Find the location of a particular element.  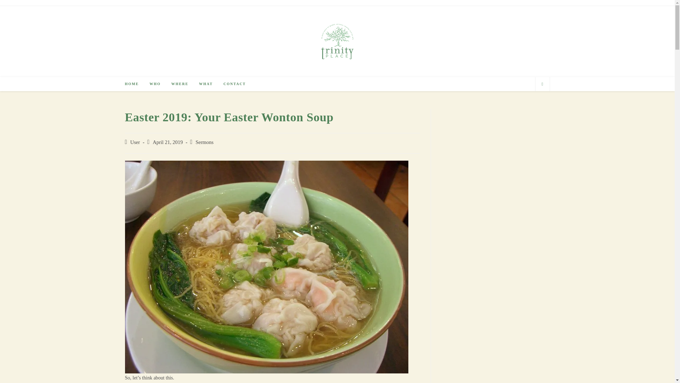

Posts by User is located at coordinates (135, 142).